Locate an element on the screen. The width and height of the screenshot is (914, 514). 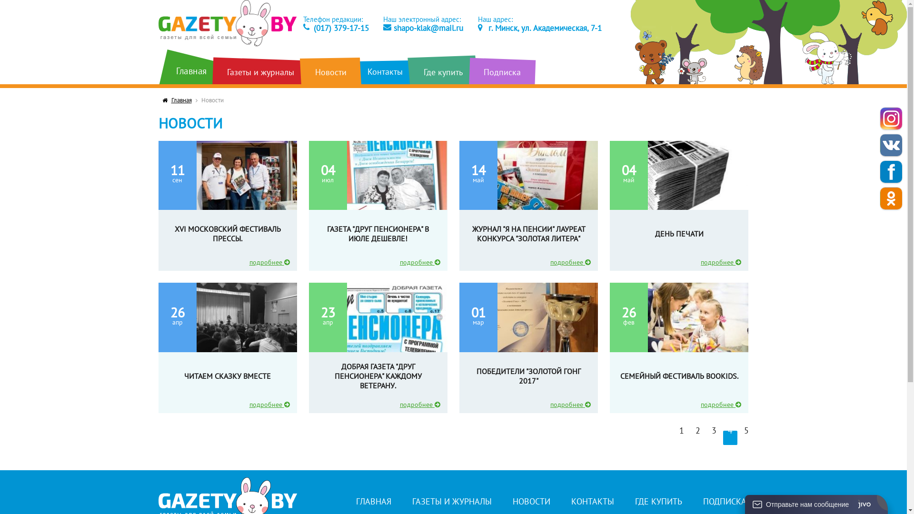
2 is located at coordinates (698, 438).